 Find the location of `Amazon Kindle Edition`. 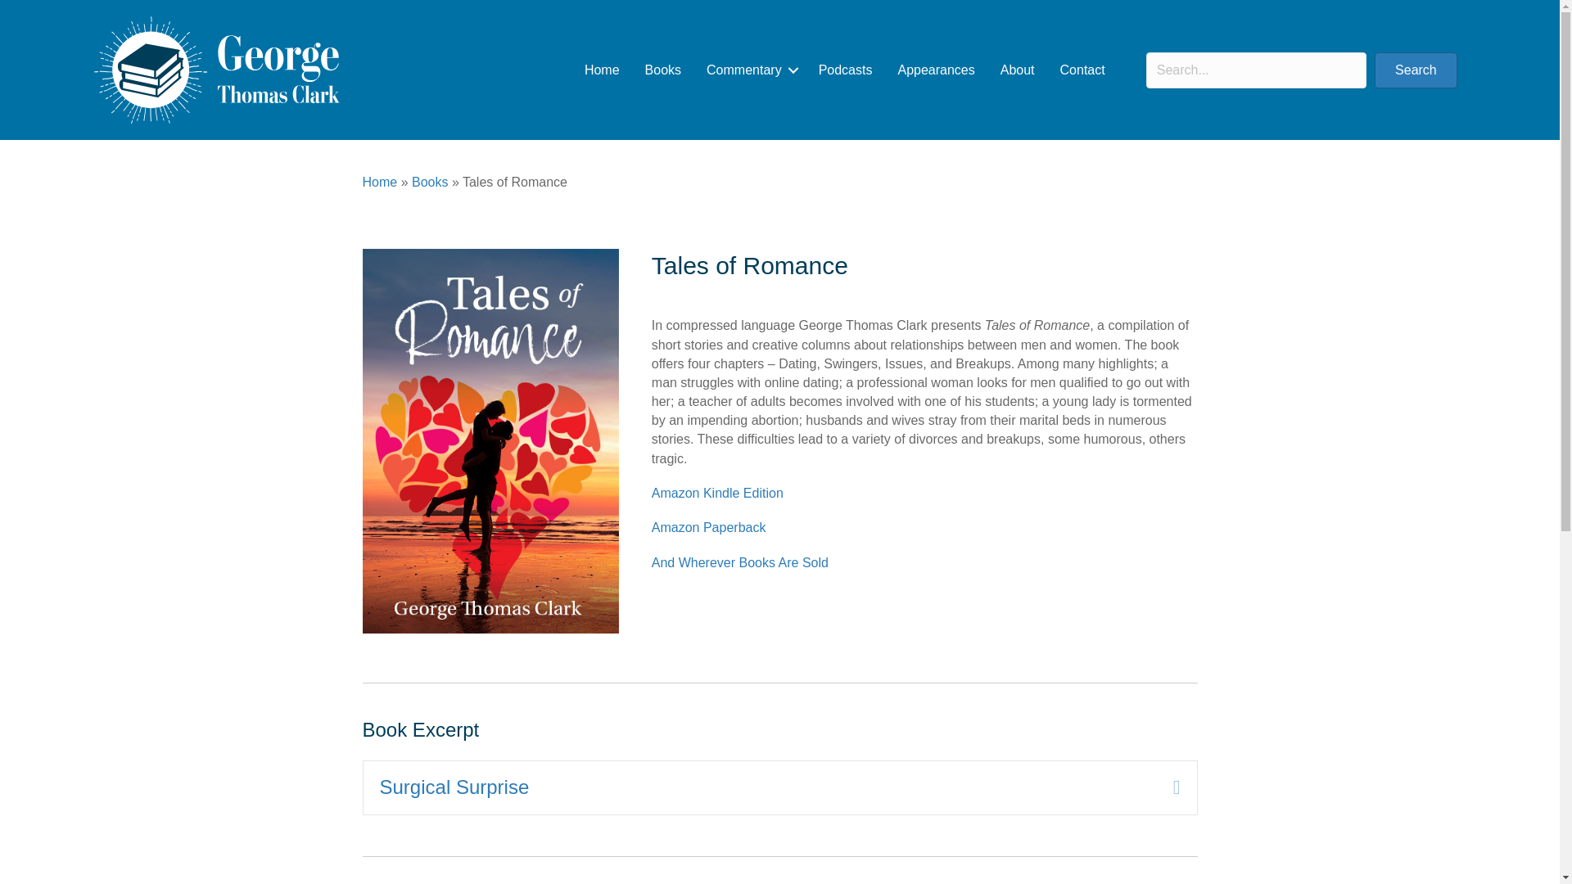

Amazon Kindle Edition is located at coordinates (717, 493).